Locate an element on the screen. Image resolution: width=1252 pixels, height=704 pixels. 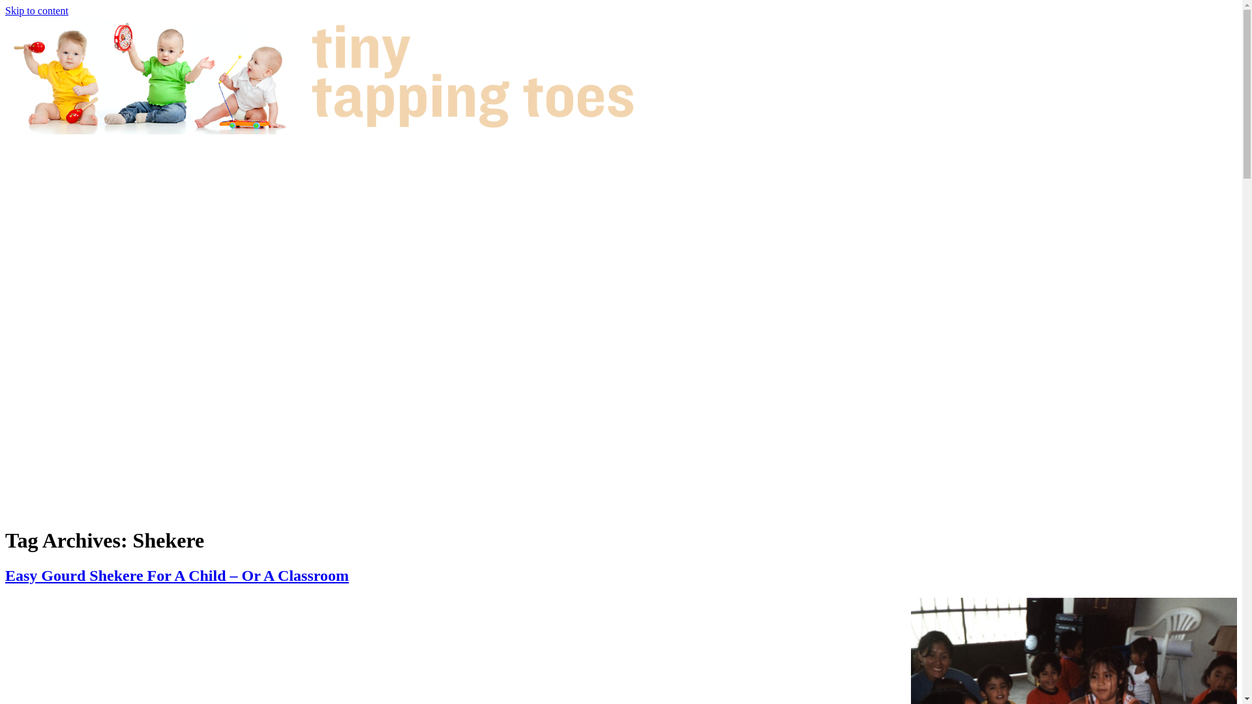
Skip to content is located at coordinates (37, 10).